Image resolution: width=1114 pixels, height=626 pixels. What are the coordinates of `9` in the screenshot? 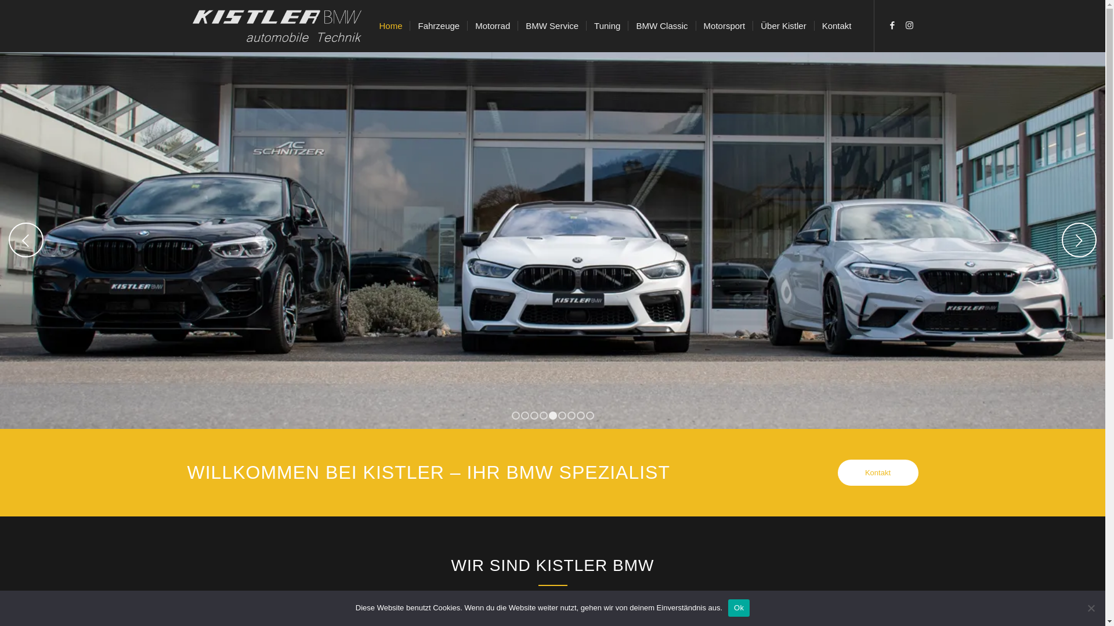 It's located at (589, 416).